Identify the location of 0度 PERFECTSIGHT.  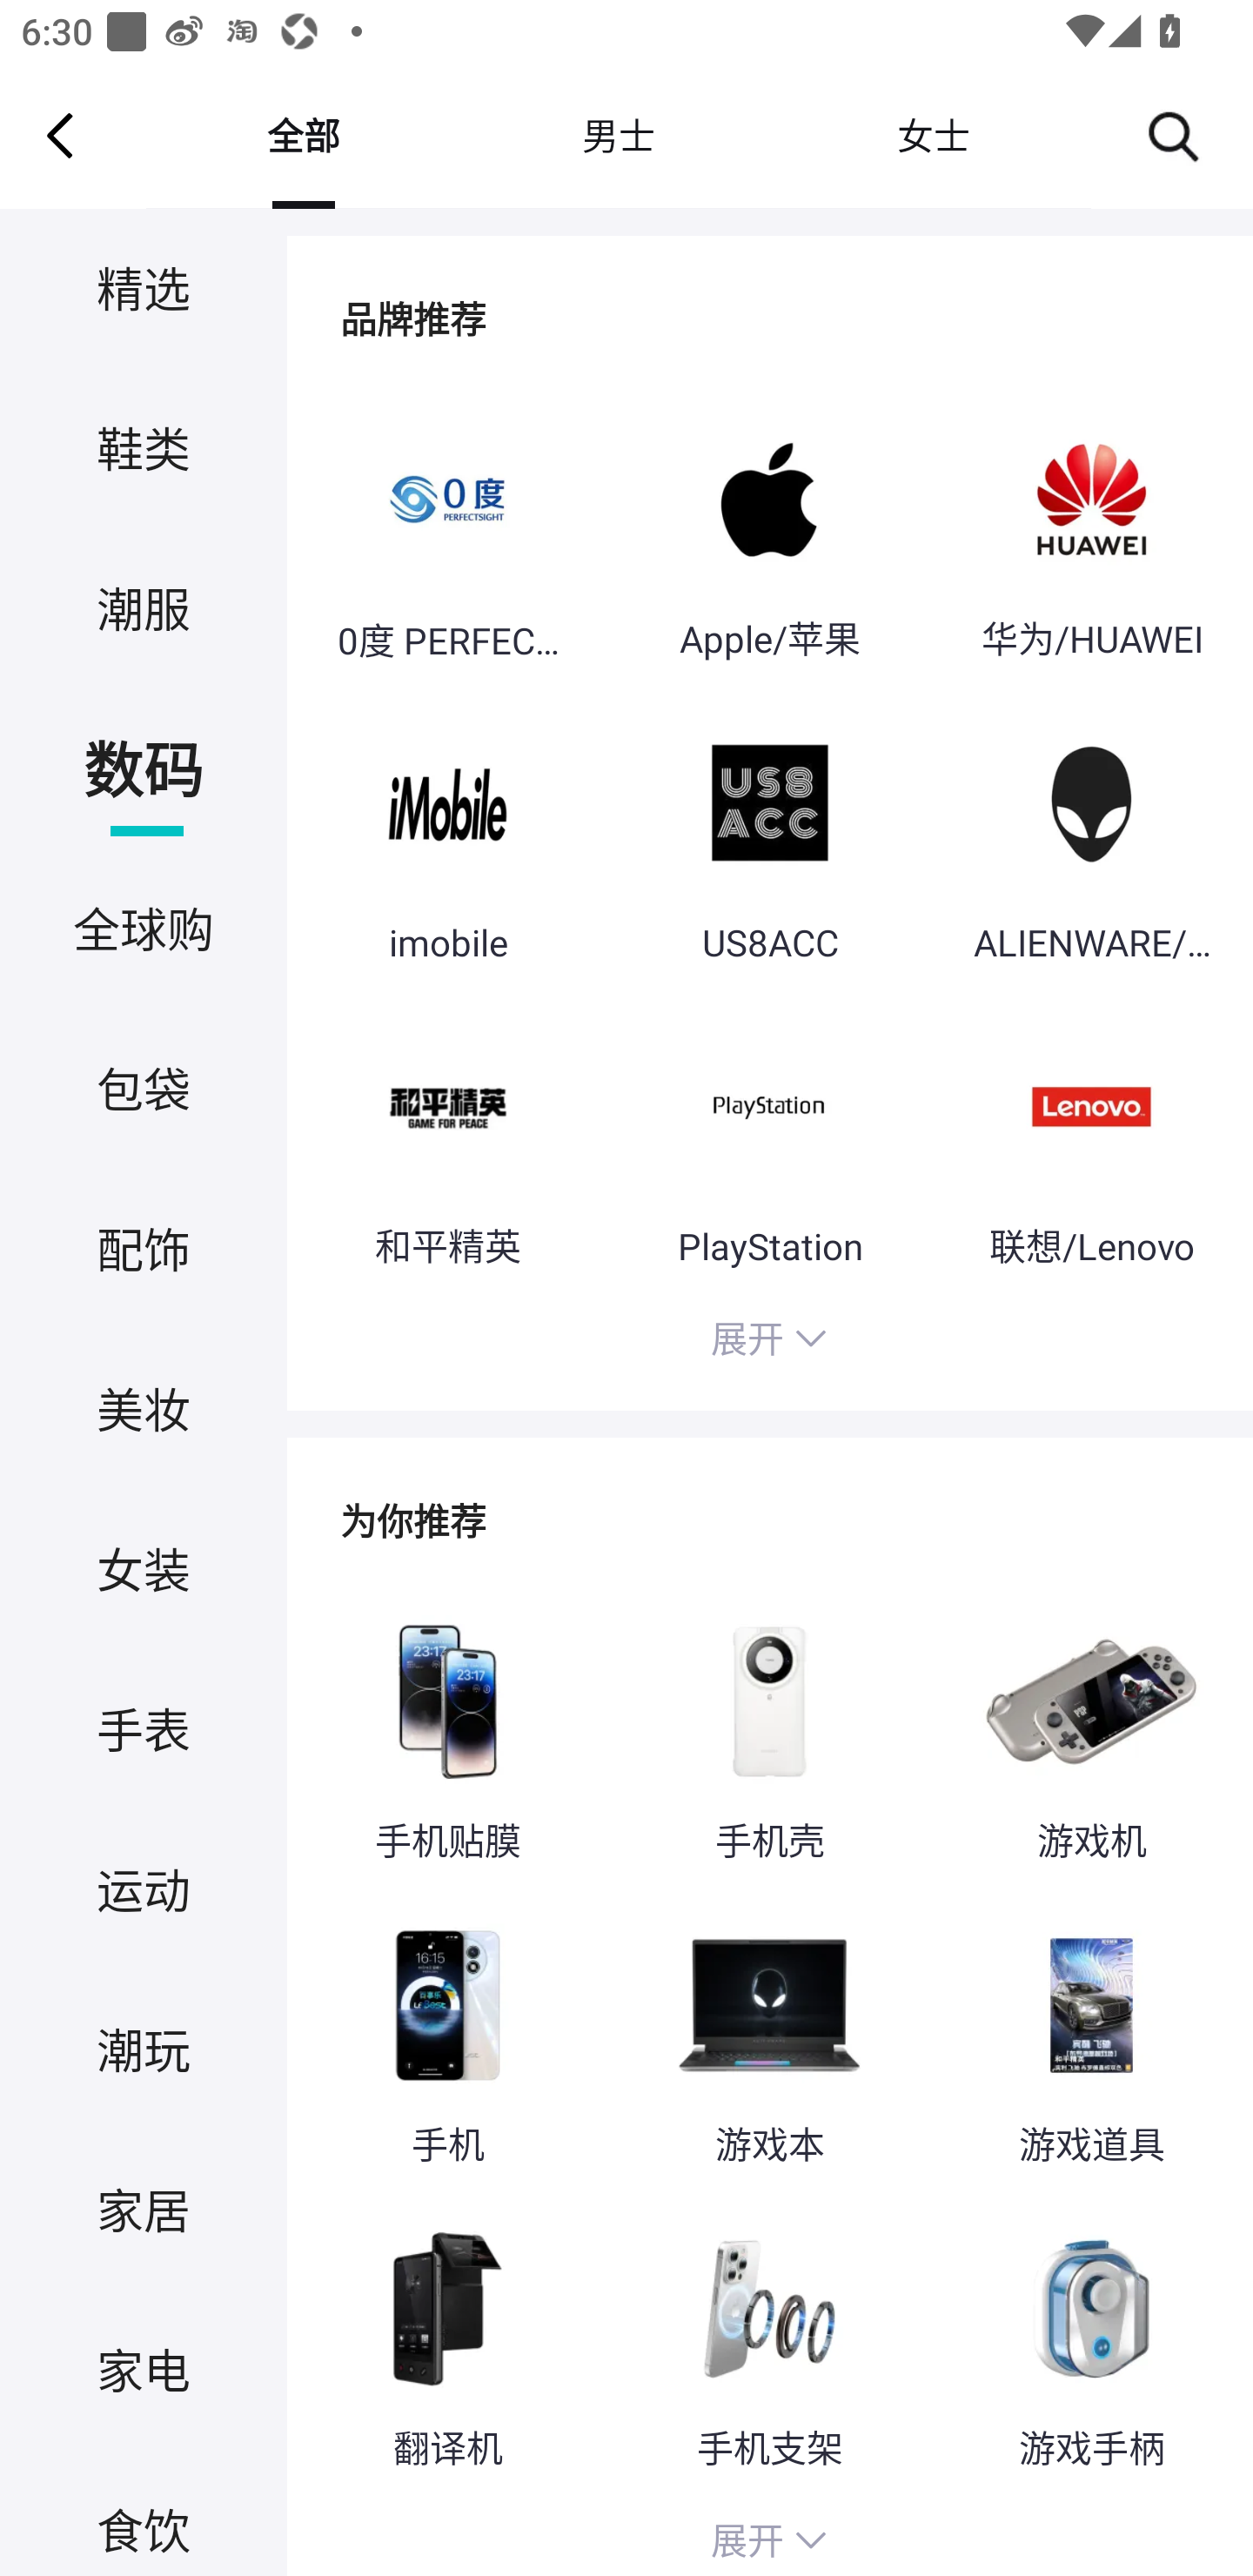
(447, 536).